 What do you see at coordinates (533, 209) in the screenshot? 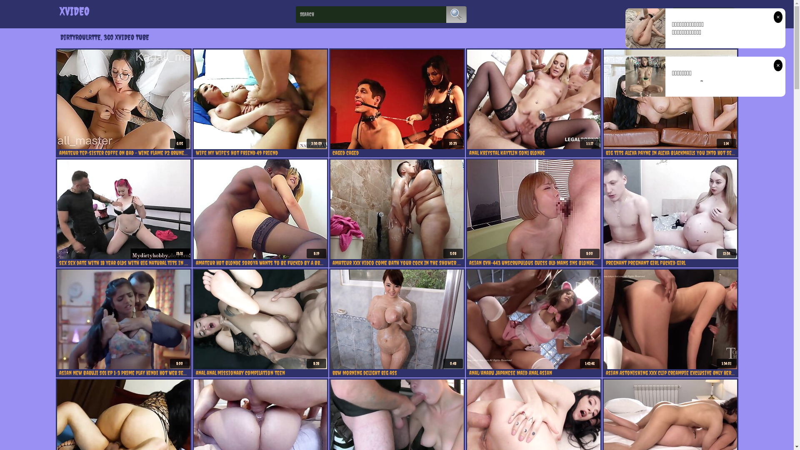
I see `8:00` at bounding box center [533, 209].